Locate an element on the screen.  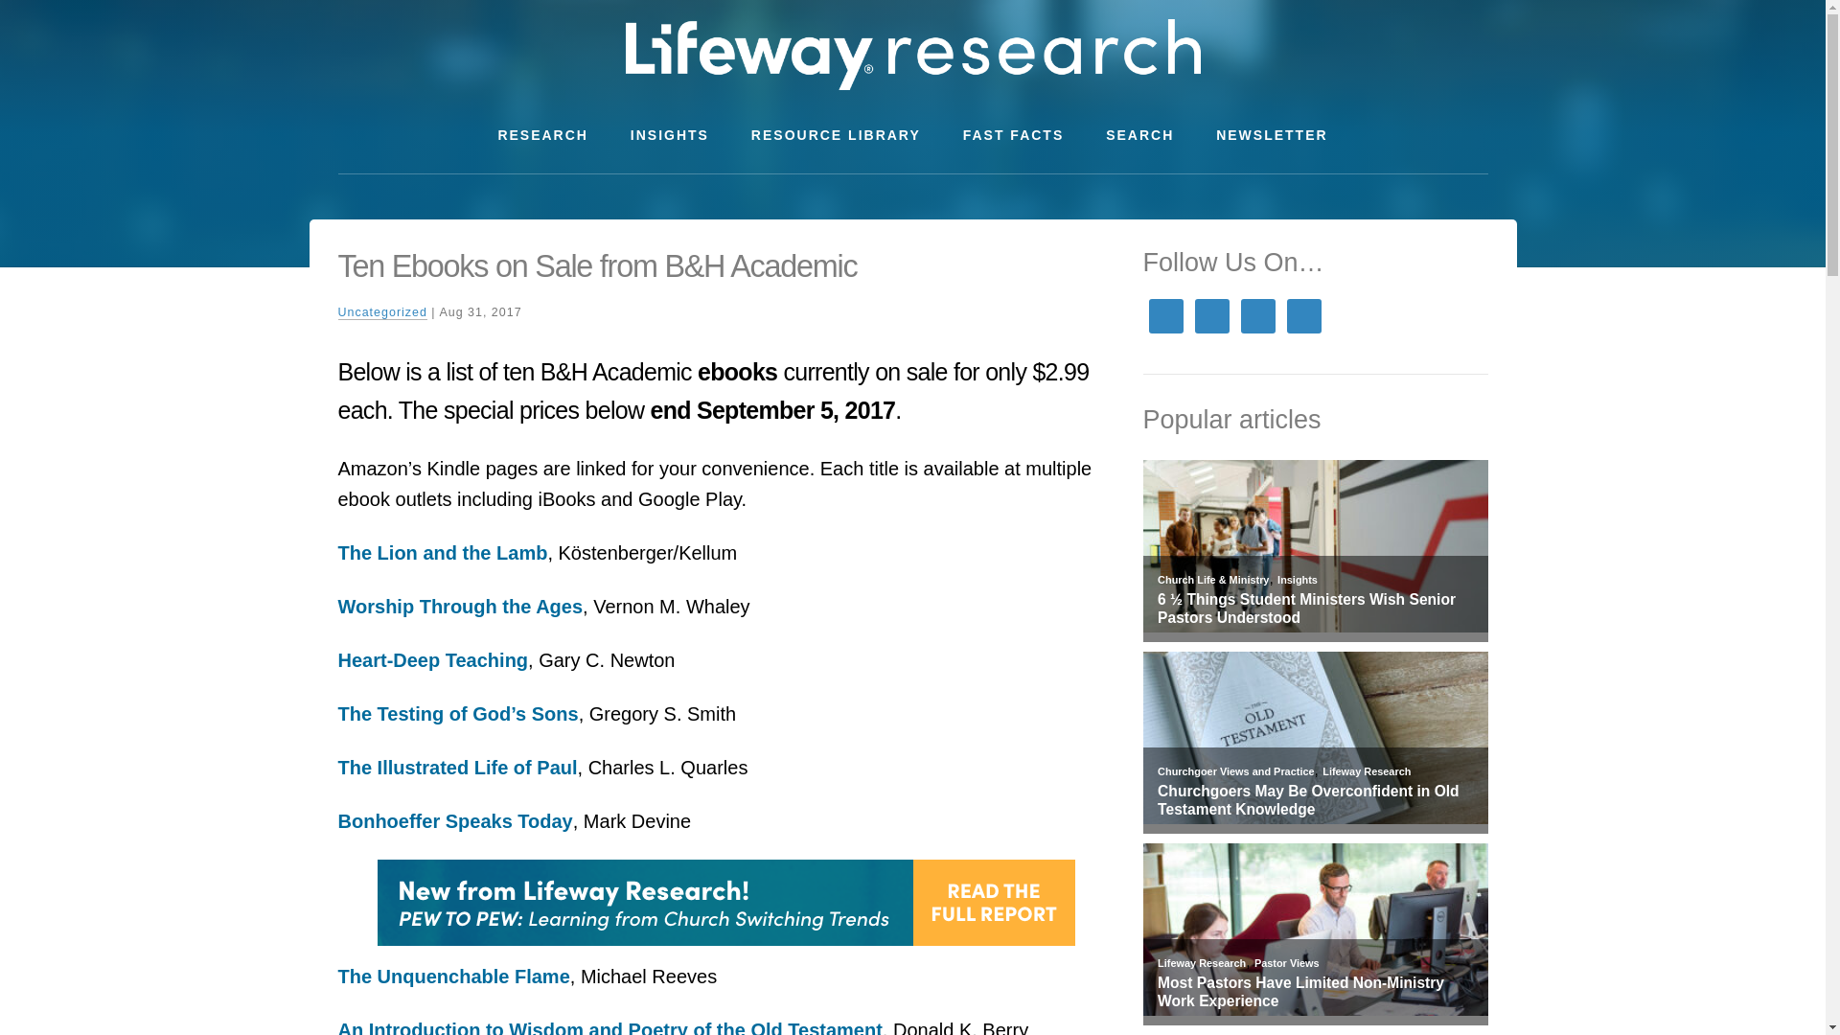
The Lion and the Lamb is located at coordinates (441, 552).